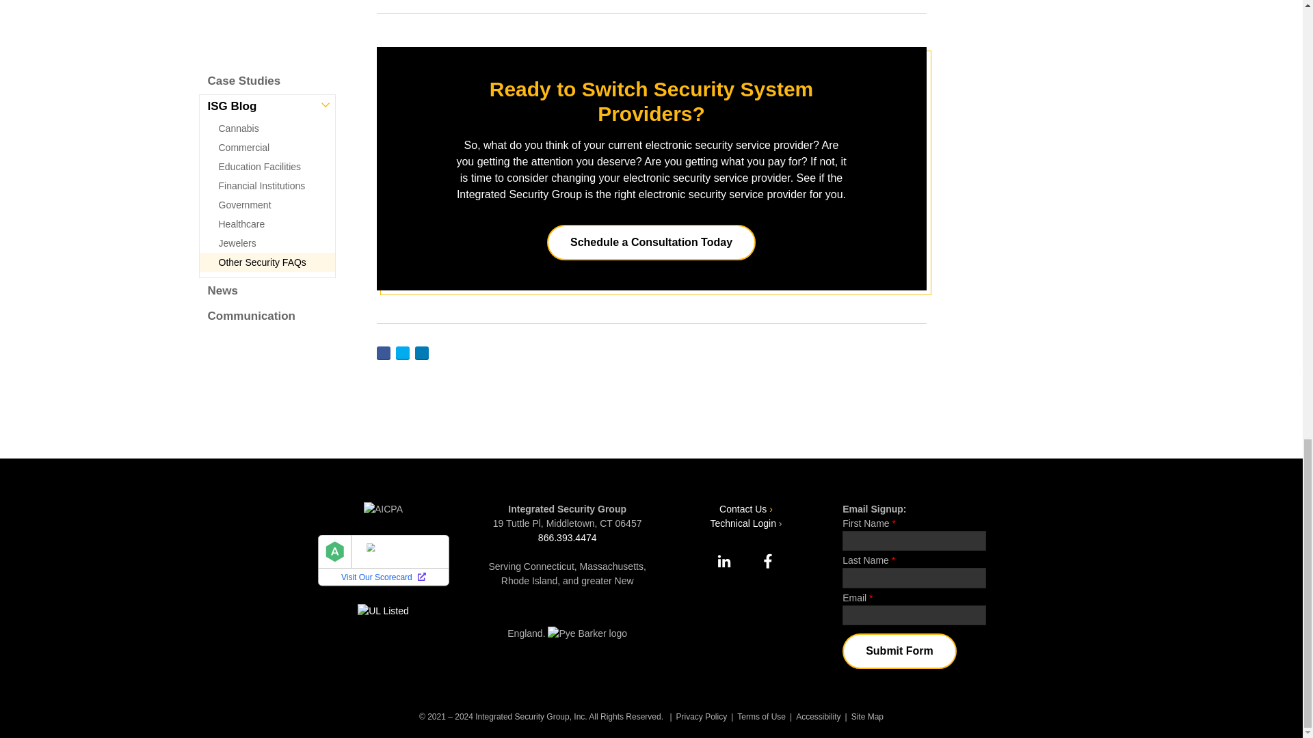 This screenshot has width=1313, height=738. I want to click on Share on Facebook, so click(383, 353).